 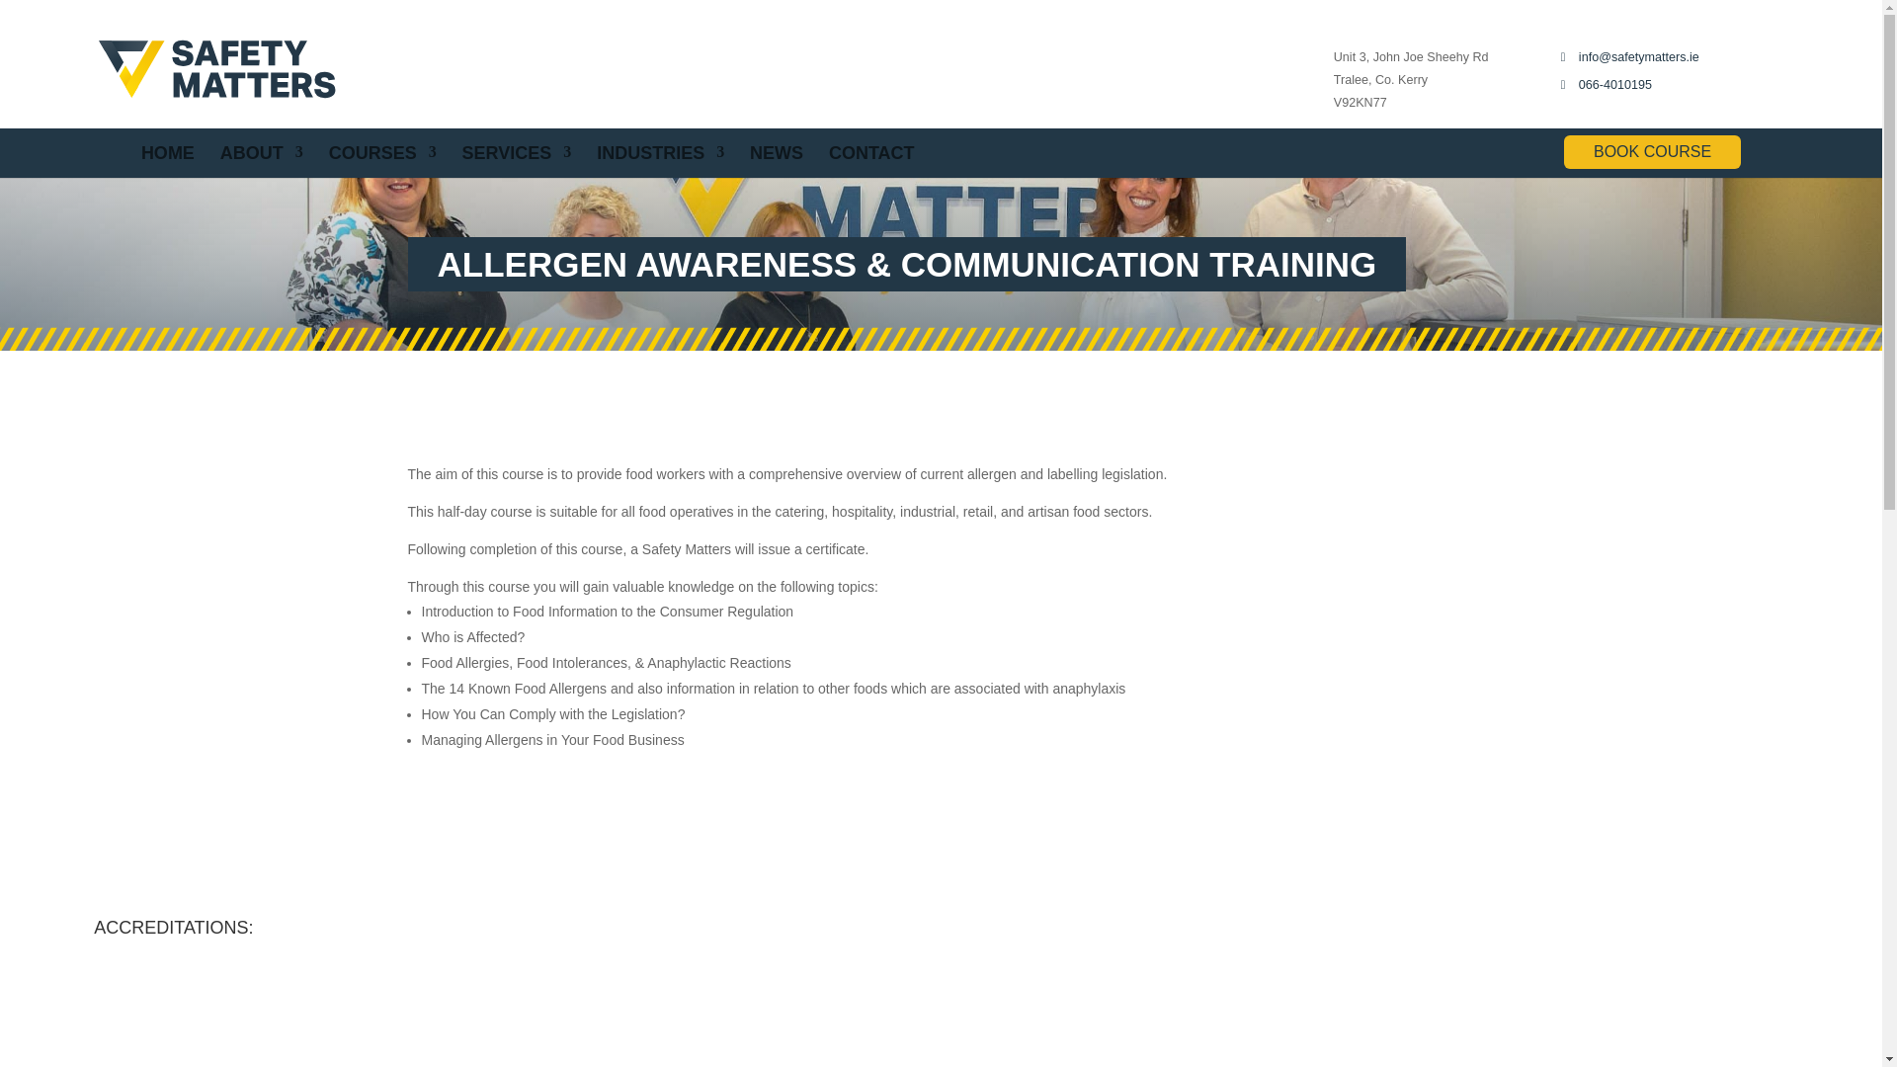 I want to click on Irish-Heart-Foundation, so click(x=214, y=1006).